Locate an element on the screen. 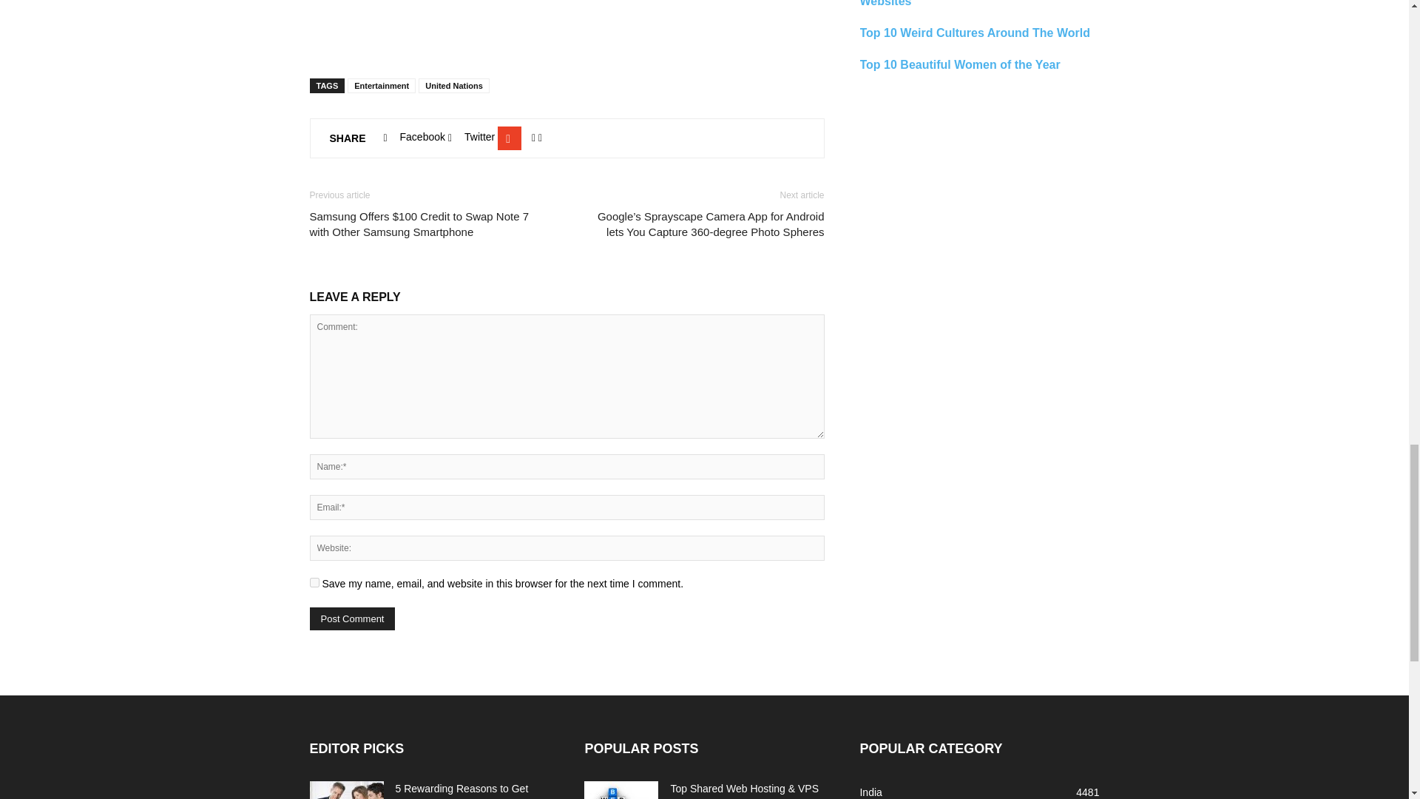 The height and width of the screenshot is (799, 1420). Post Comment is located at coordinates (352, 618).